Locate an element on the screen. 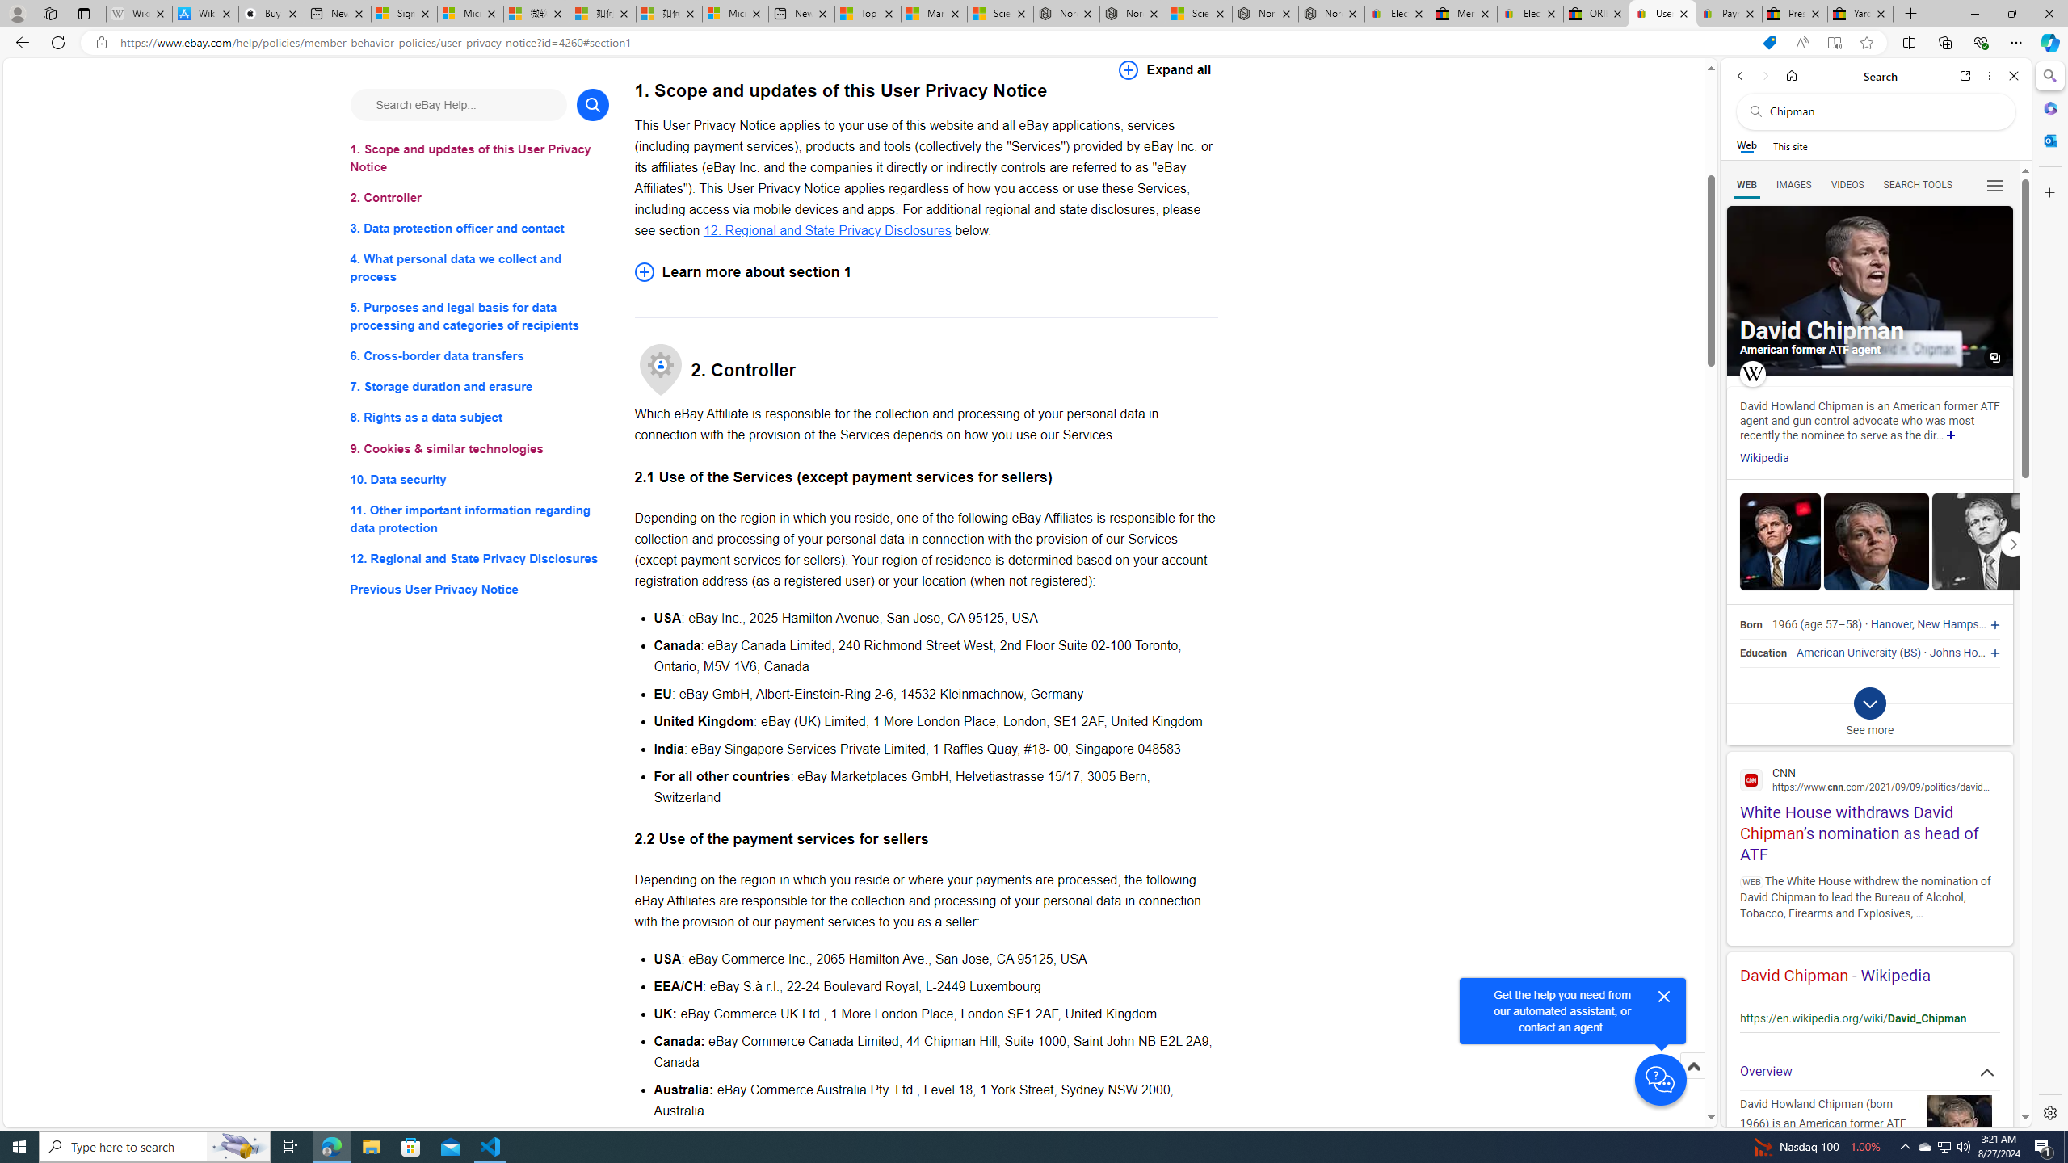  WEB   is located at coordinates (1747, 185).